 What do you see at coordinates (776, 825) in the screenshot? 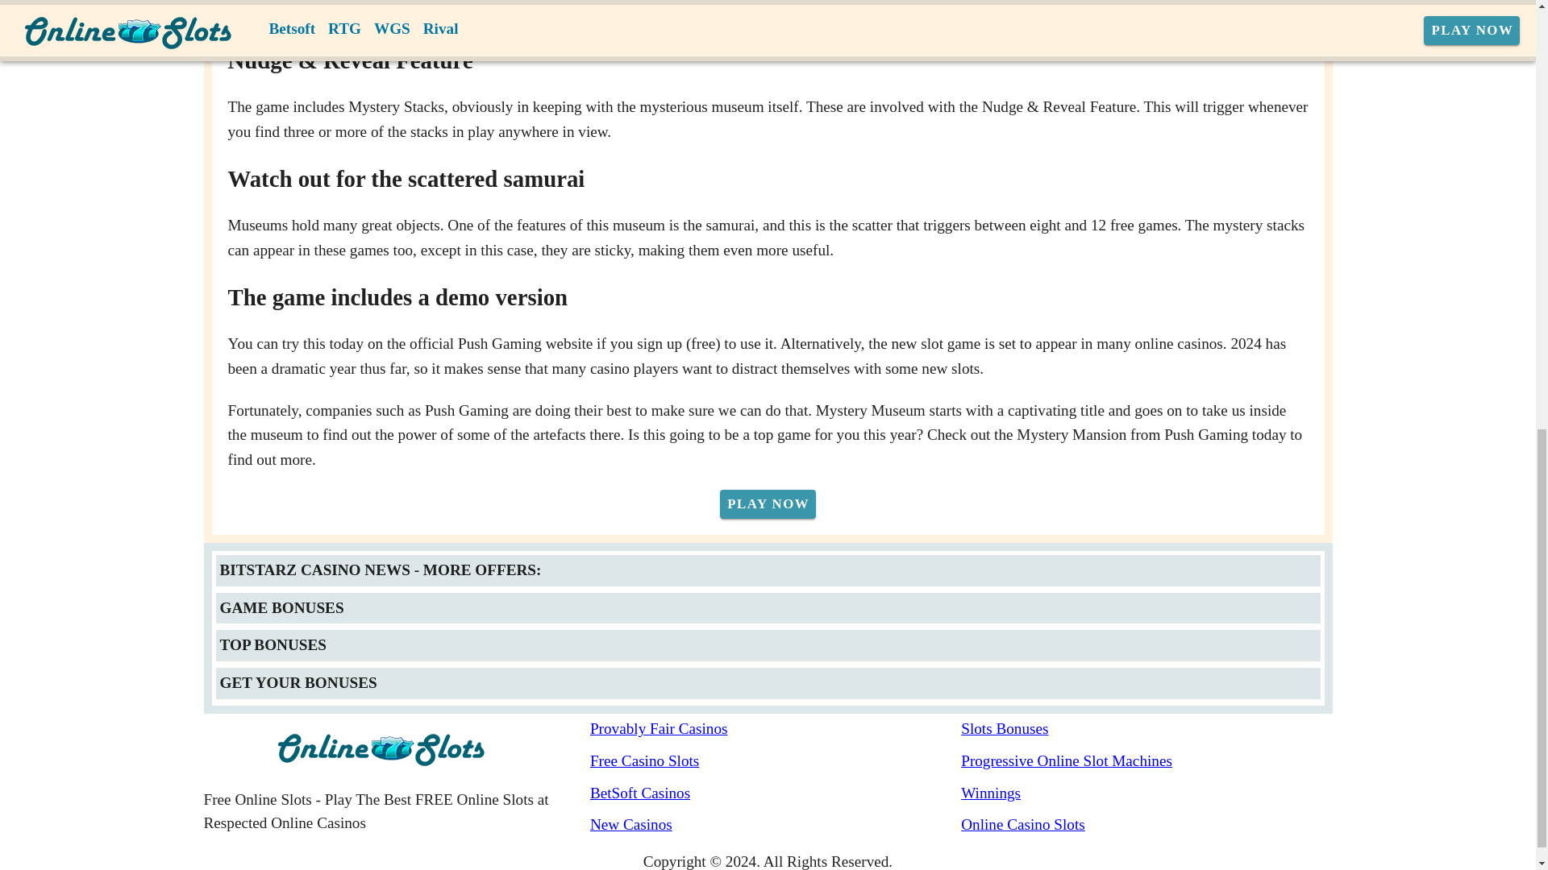
I see `New Casinos` at bounding box center [776, 825].